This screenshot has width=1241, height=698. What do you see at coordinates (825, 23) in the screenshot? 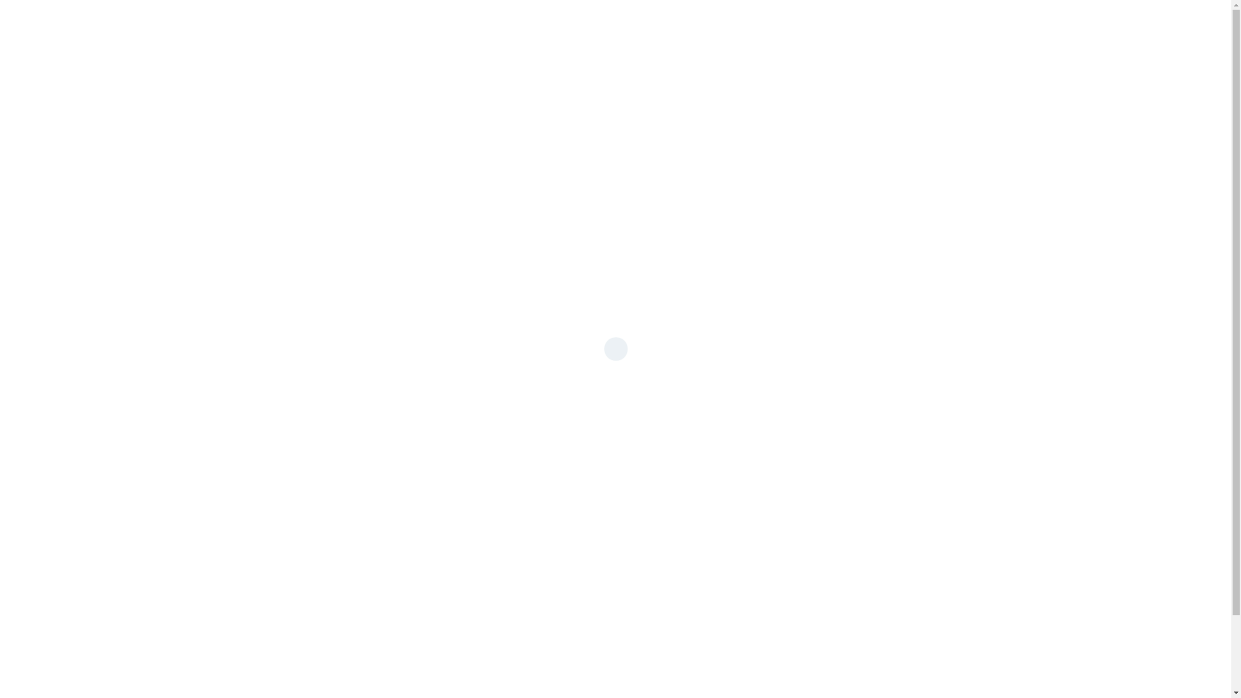
I see `Dienstleistungen` at bounding box center [825, 23].